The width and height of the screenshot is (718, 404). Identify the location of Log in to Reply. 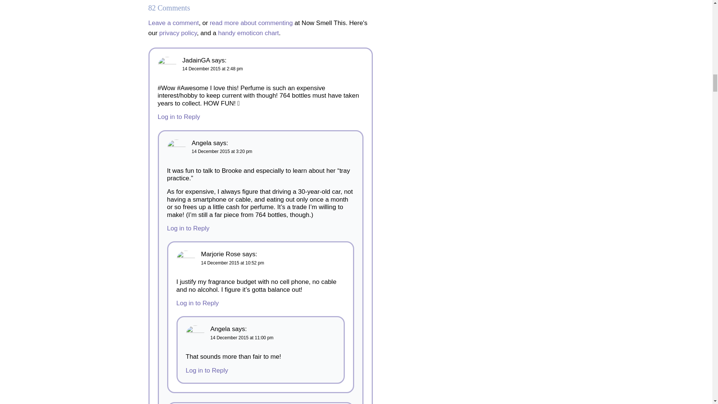
(206, 370).